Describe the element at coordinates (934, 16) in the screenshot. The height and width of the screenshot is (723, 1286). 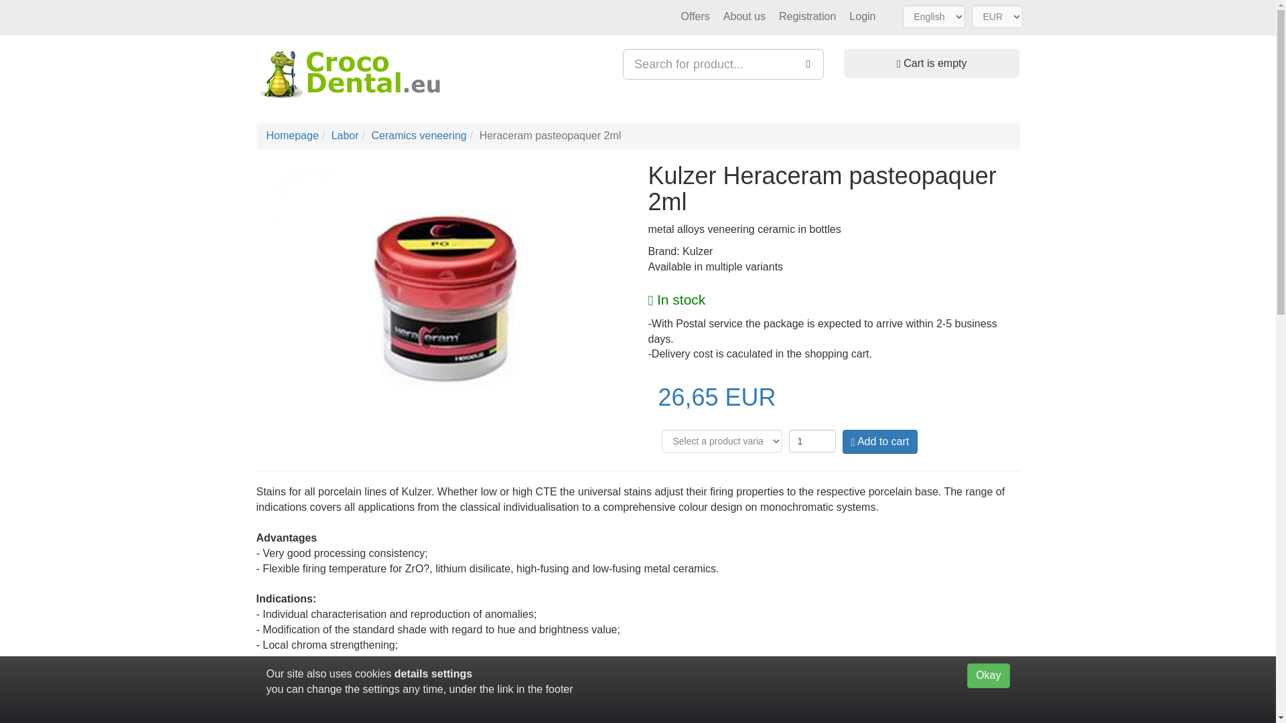
I see `Select language` at that location.